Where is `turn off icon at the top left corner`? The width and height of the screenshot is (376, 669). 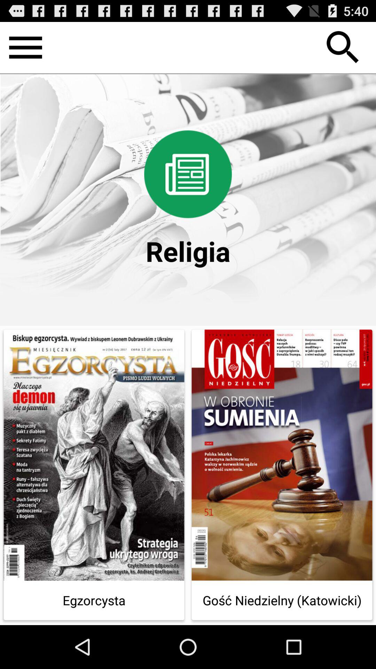
turn off icon at the top left corner is located at coordinates (25, 47).